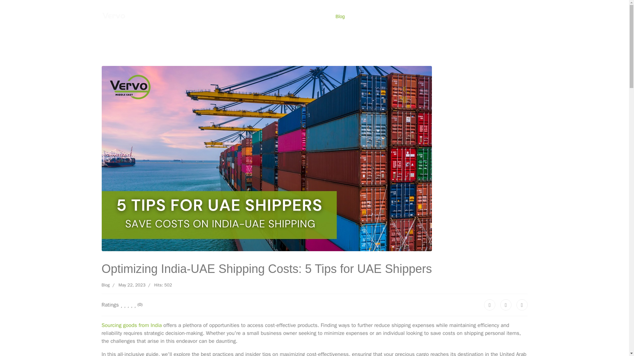 The width and height of the screenshot is (634, 356). I want to click on Twitter, so click(506, 305).